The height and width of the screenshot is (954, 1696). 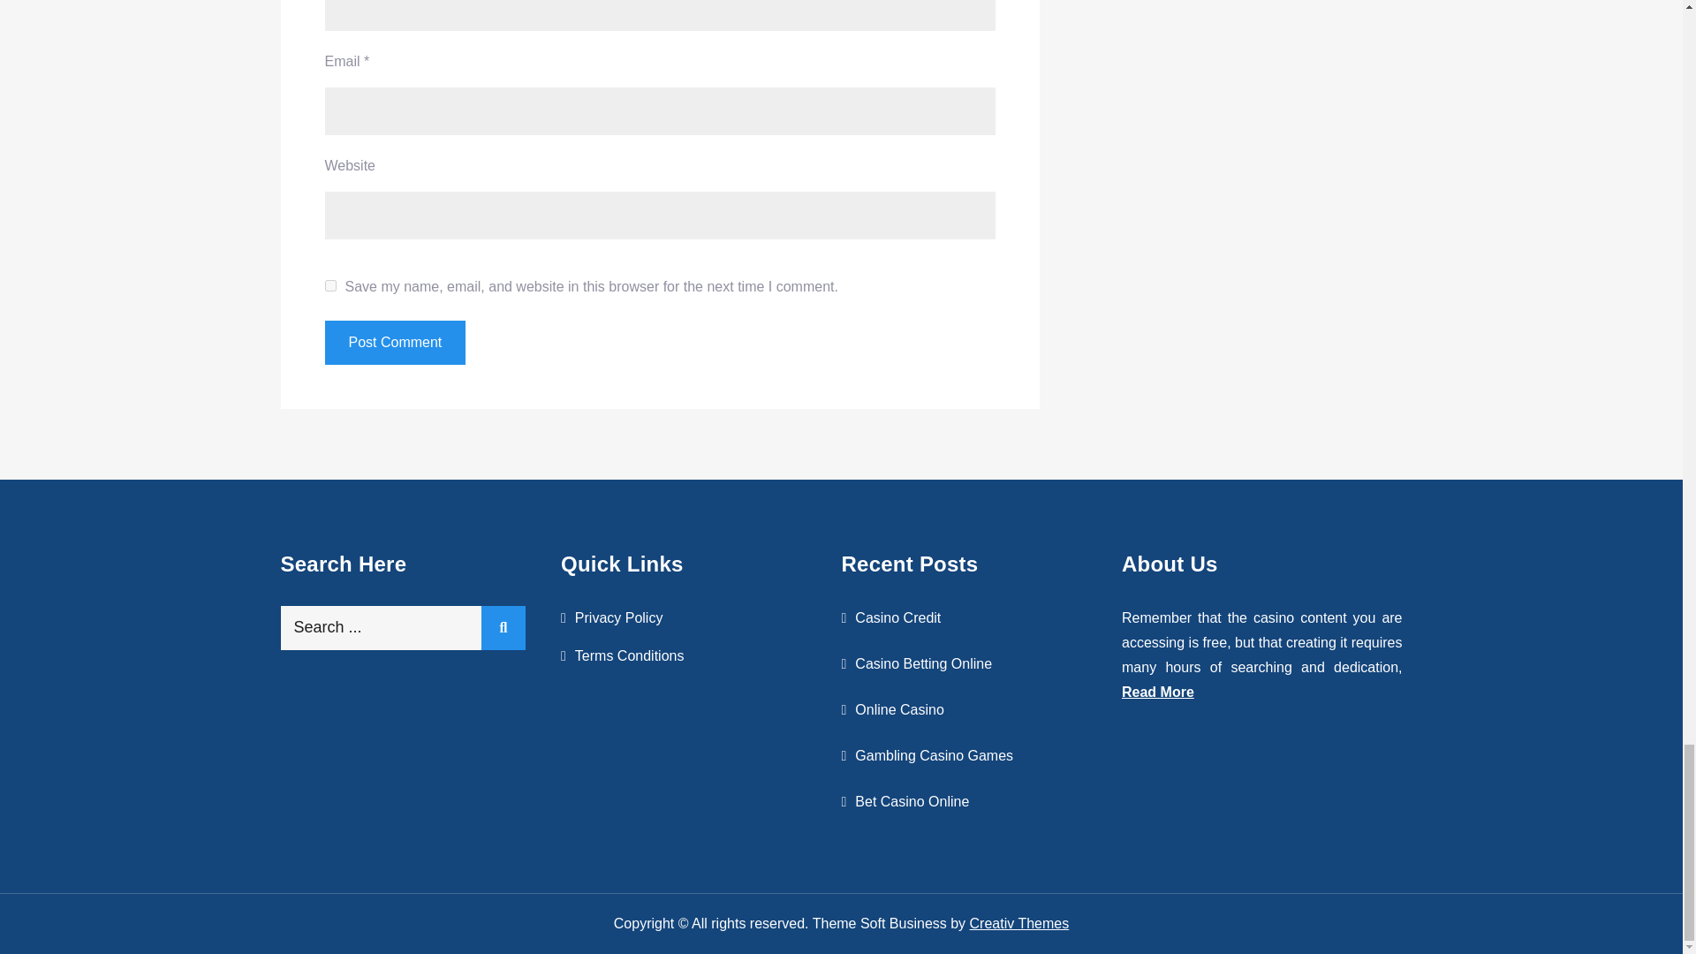 What do you see at coordinates (618, 618) in the screenshot?
I see `Privacy Policy` at bounding box center [618, 618].